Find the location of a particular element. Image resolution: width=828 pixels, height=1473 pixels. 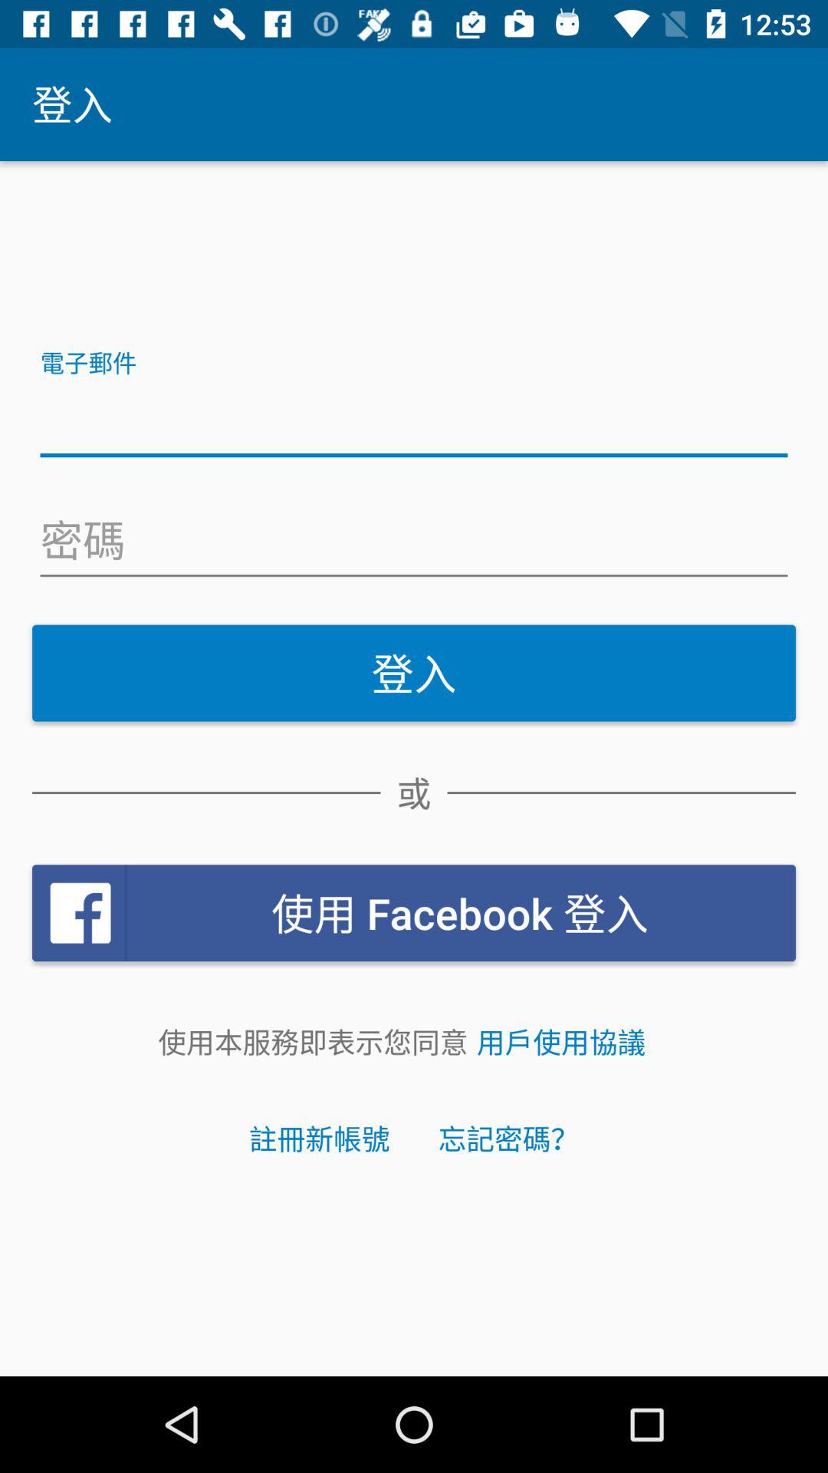

launch item at the bottom right corner is located at coordinates (561, 1042).